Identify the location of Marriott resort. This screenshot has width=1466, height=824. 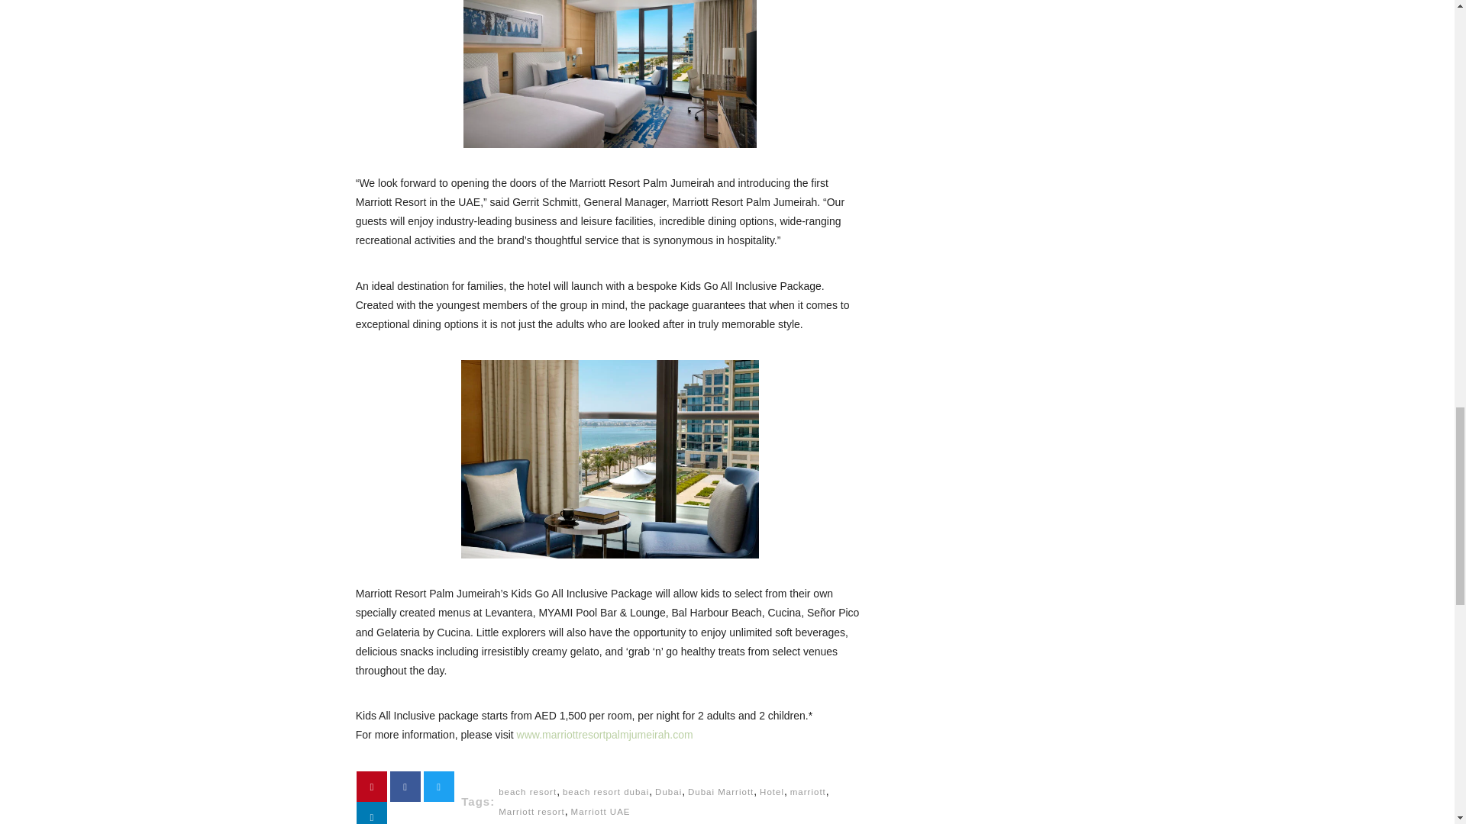
(531, 812).